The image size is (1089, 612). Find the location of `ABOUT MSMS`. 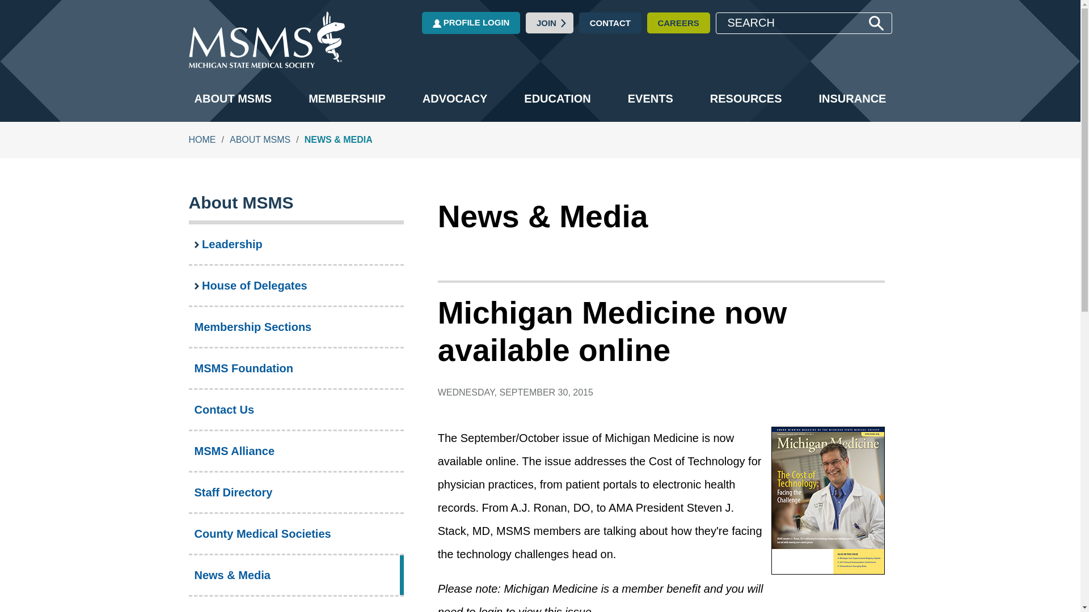

ABOUT MSMS is located at coordinates (233, 99).